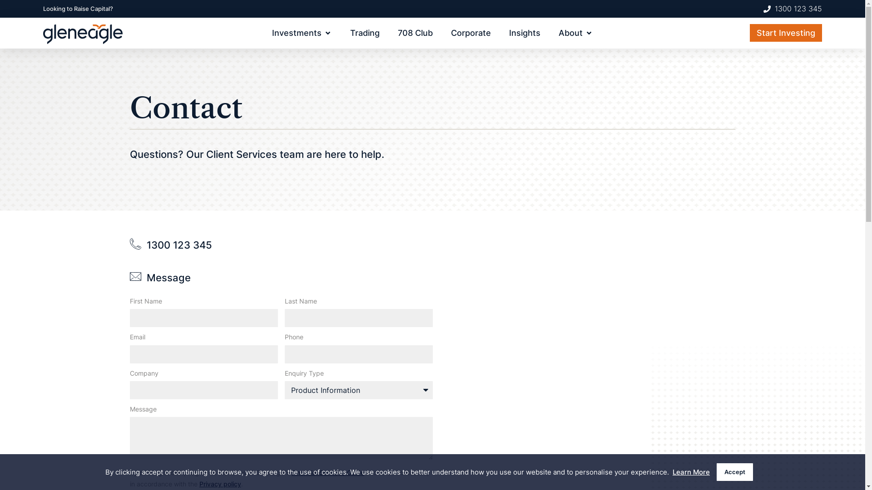 This screenshot has height=490, width=872. Describe the element at coordinates (689, 472) in the screenshot. I see `Learn More` at that location.